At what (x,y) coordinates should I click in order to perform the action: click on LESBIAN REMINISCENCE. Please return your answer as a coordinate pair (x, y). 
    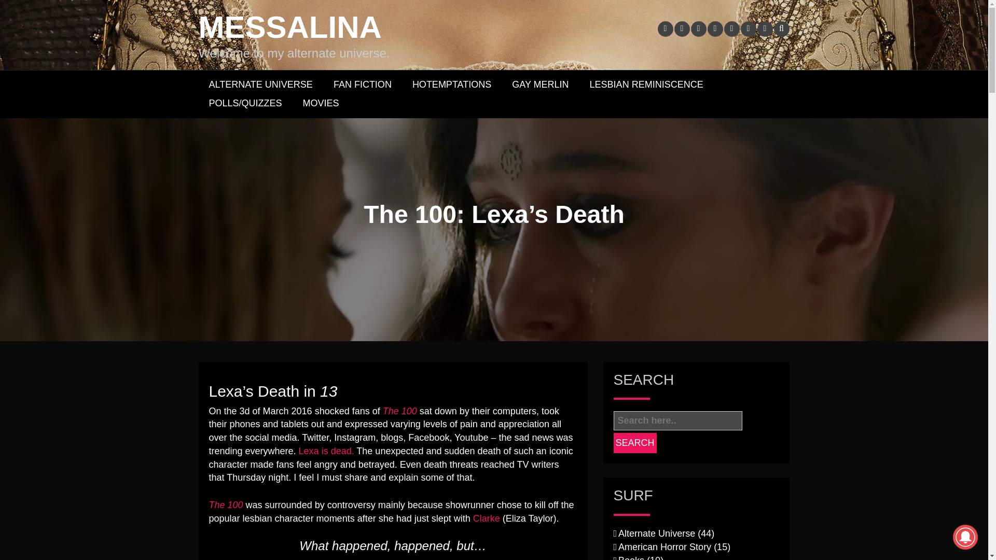
    Looking at the image, I should click on (646, 85).